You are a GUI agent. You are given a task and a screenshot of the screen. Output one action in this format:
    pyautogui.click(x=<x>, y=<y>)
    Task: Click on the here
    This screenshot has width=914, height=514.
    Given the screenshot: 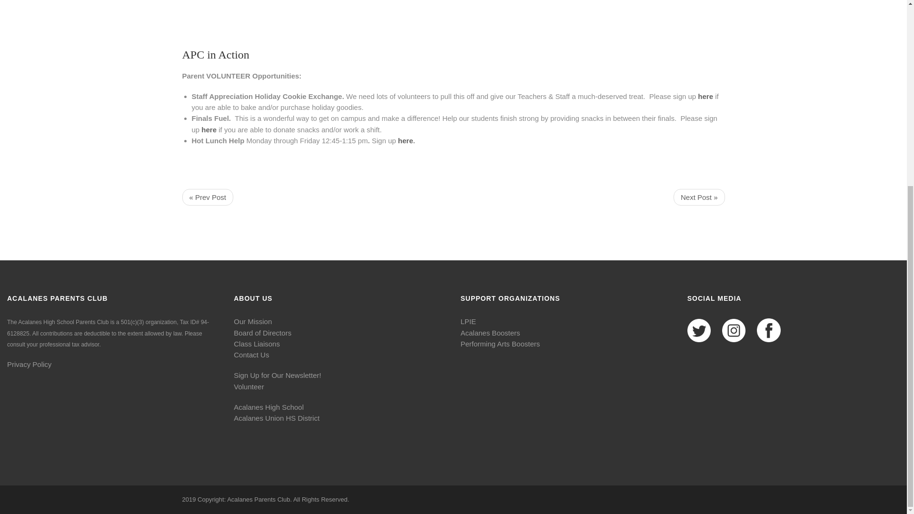 What is the action you would take?
    pyautogui.click(x=705, y=96)
    